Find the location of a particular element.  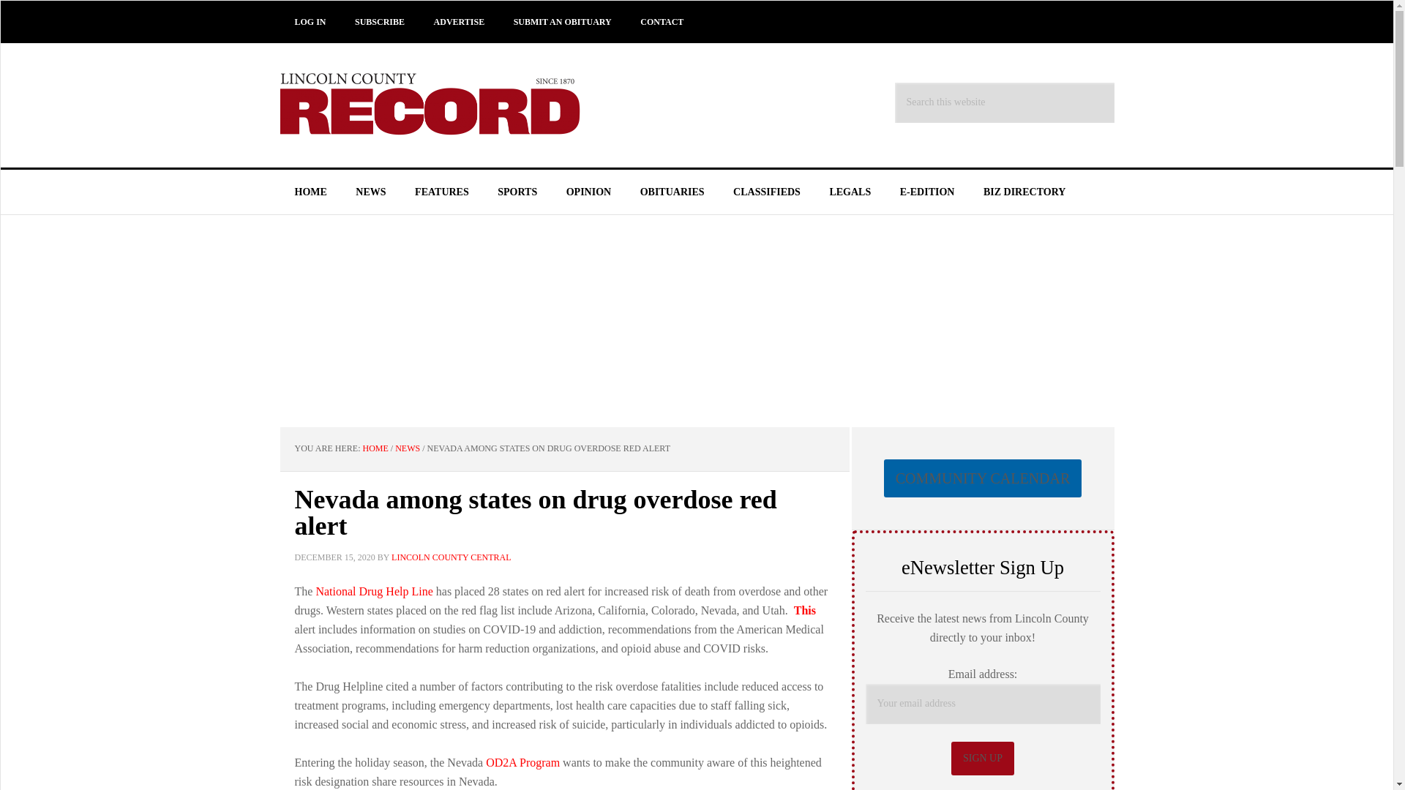

NEWS is located at coordinates (370, 192).